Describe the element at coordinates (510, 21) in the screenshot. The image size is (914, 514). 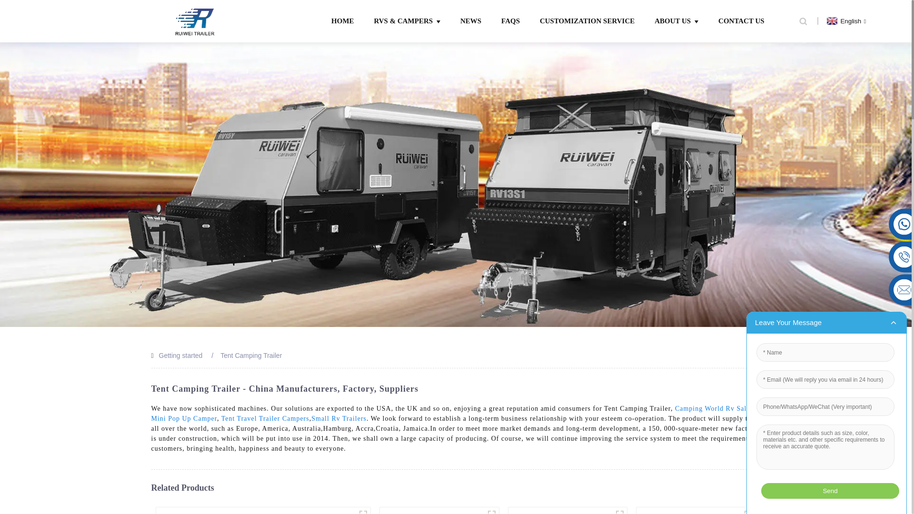
I see `FAQS` at that location.